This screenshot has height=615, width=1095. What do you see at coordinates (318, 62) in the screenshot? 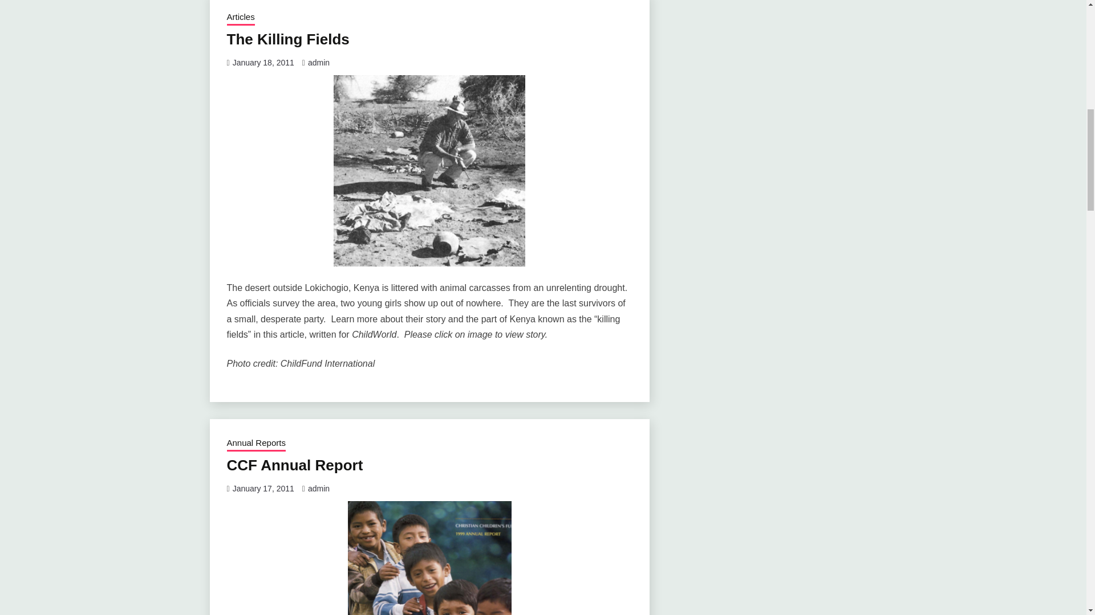
I see `admin` at bounding box center [318, 62].